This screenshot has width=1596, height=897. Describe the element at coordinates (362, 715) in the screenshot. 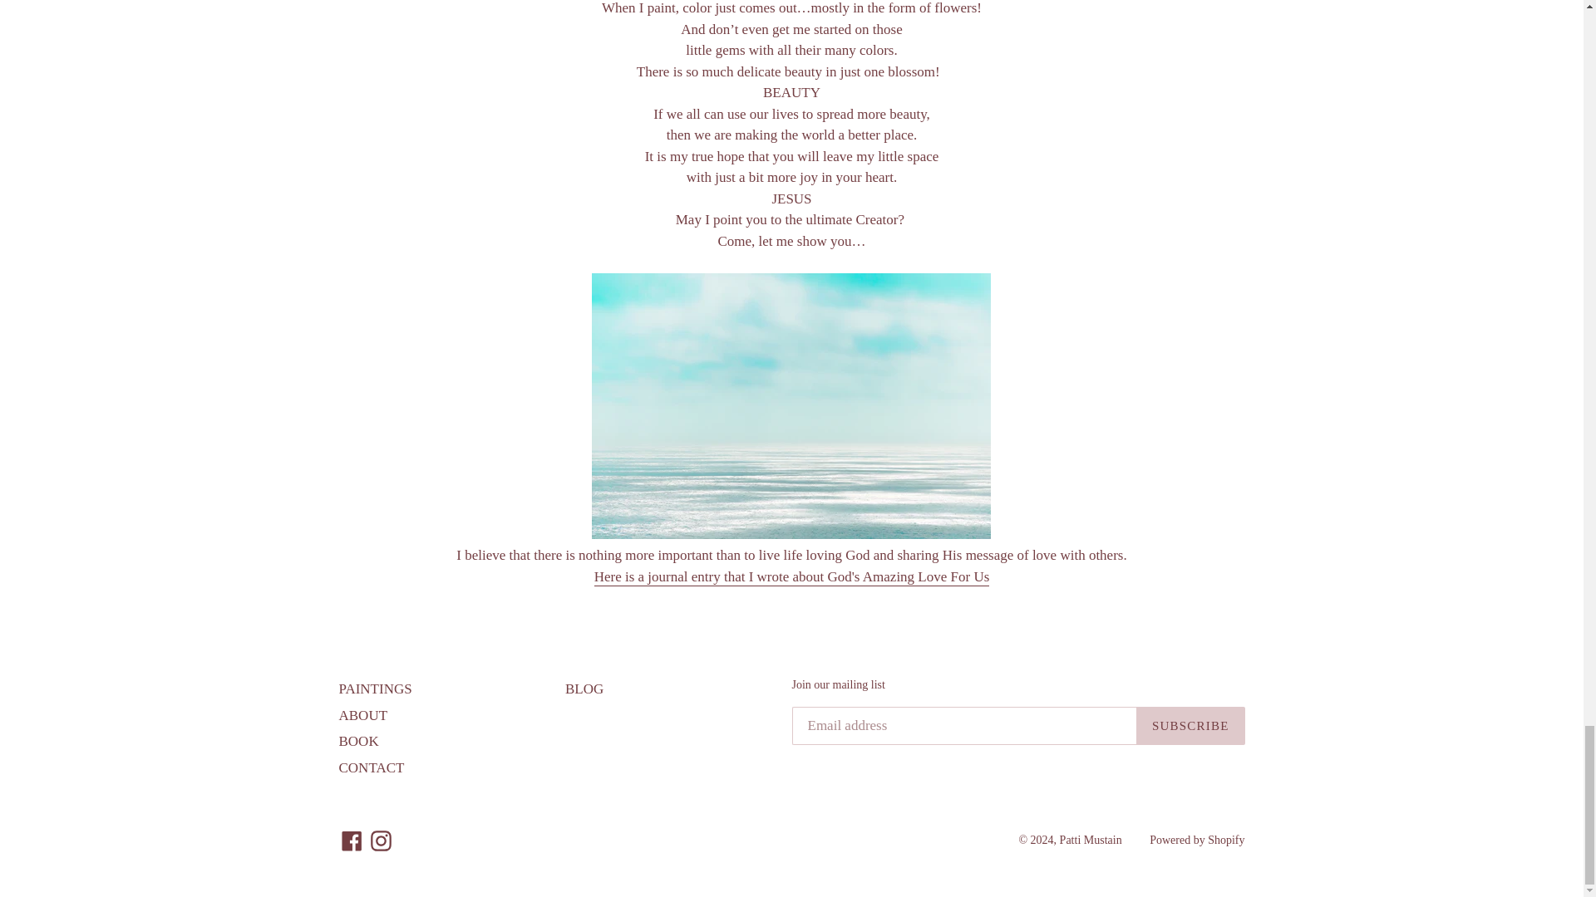

I see `ABOUT` at that location.